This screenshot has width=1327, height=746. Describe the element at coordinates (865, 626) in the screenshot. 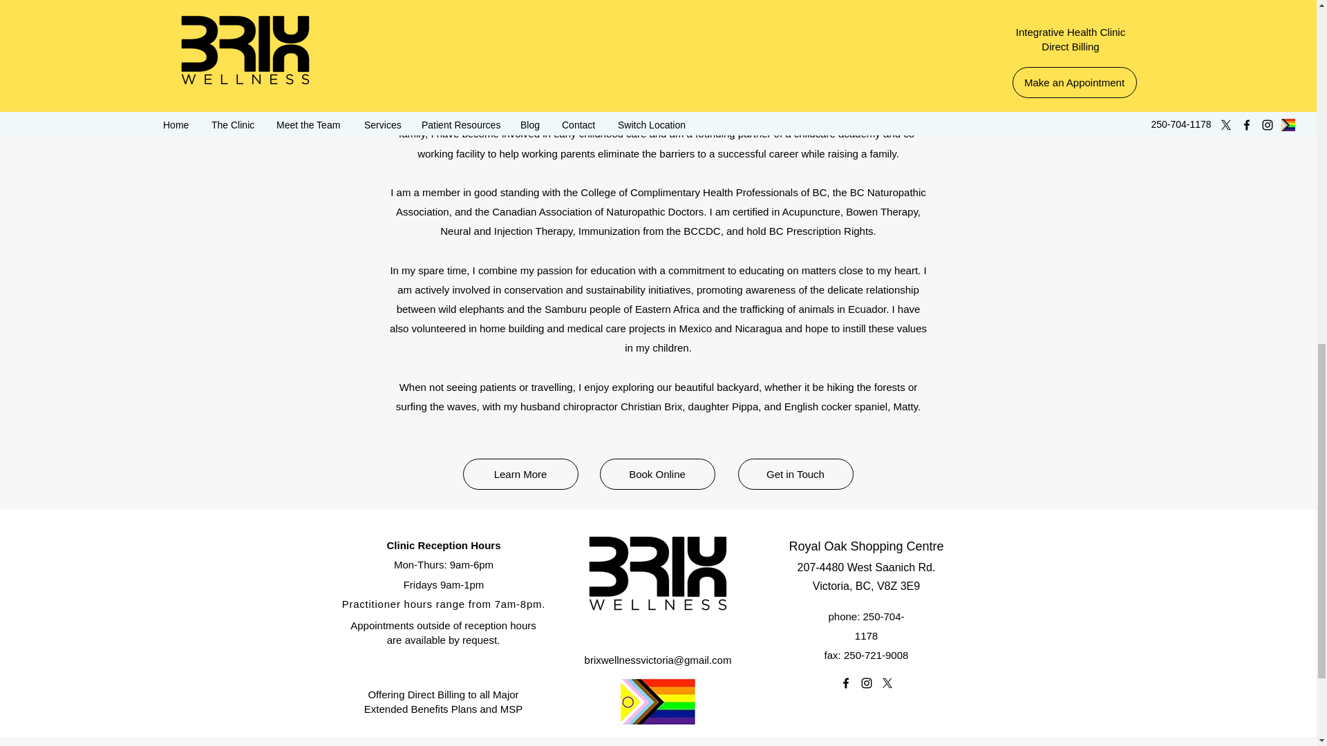

I see `phone: 250-704-1178` at that location.